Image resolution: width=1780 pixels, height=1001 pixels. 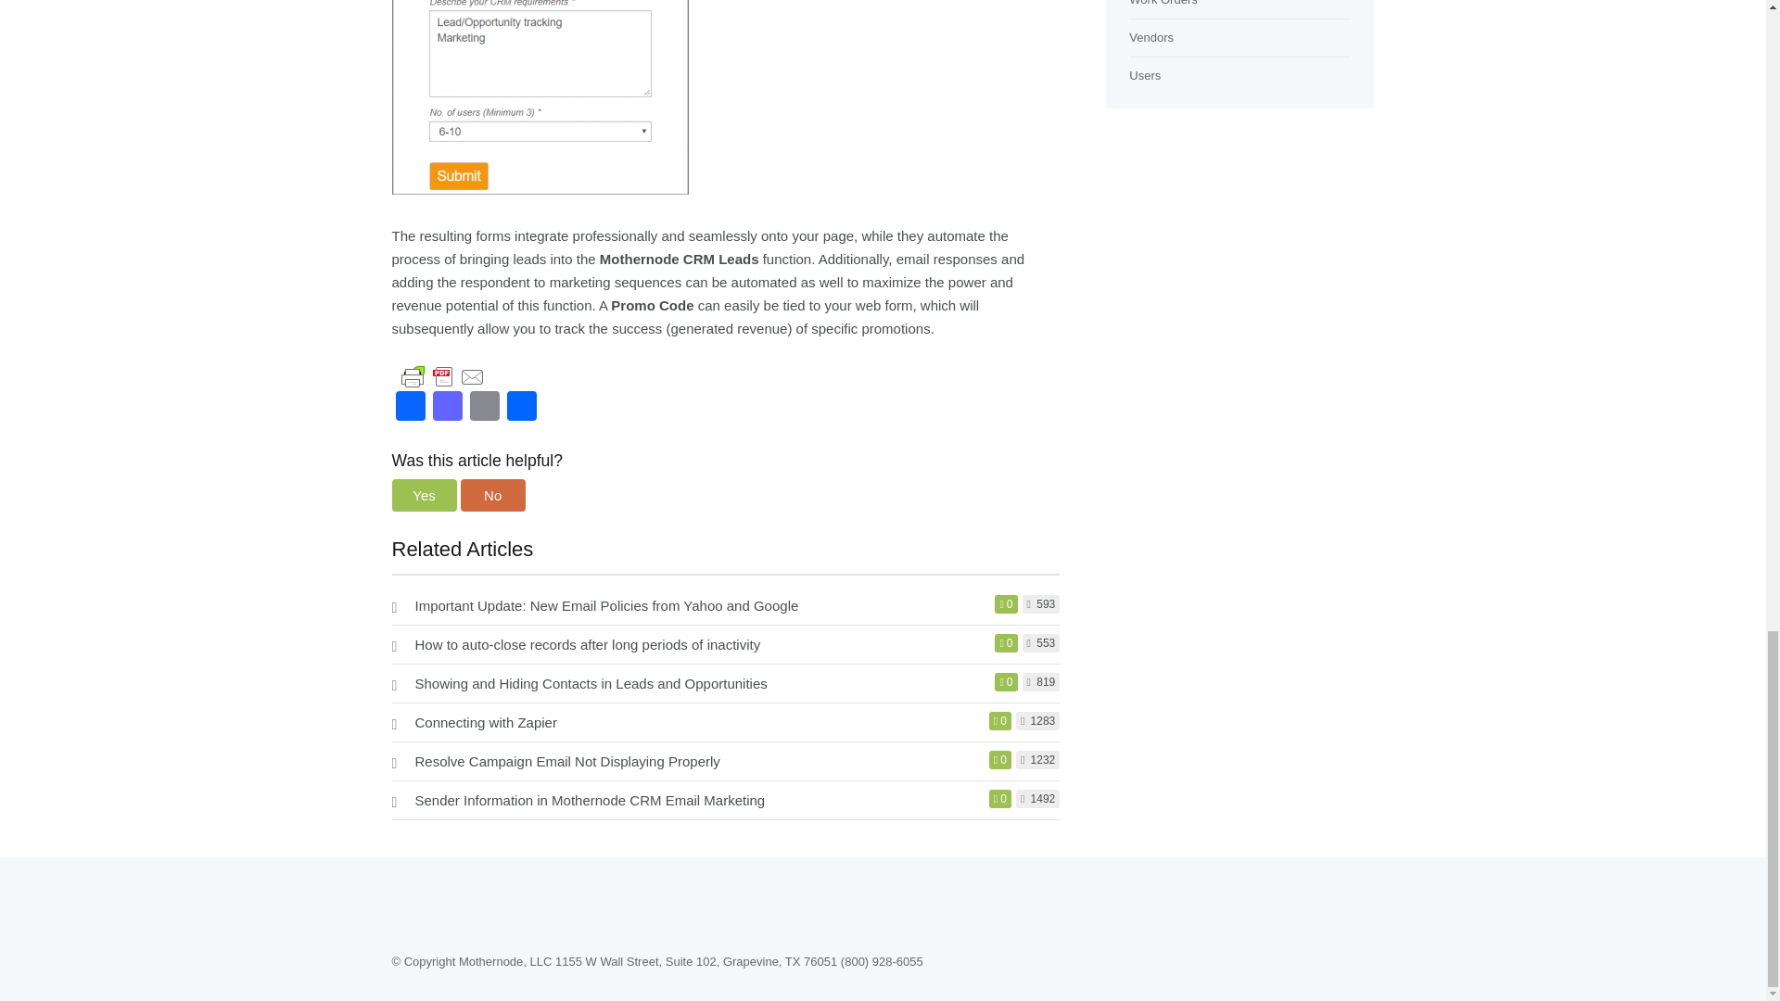 I want to click on Important Update: New Email Policies from Yahoo and Google, so click(x=606, y=605).